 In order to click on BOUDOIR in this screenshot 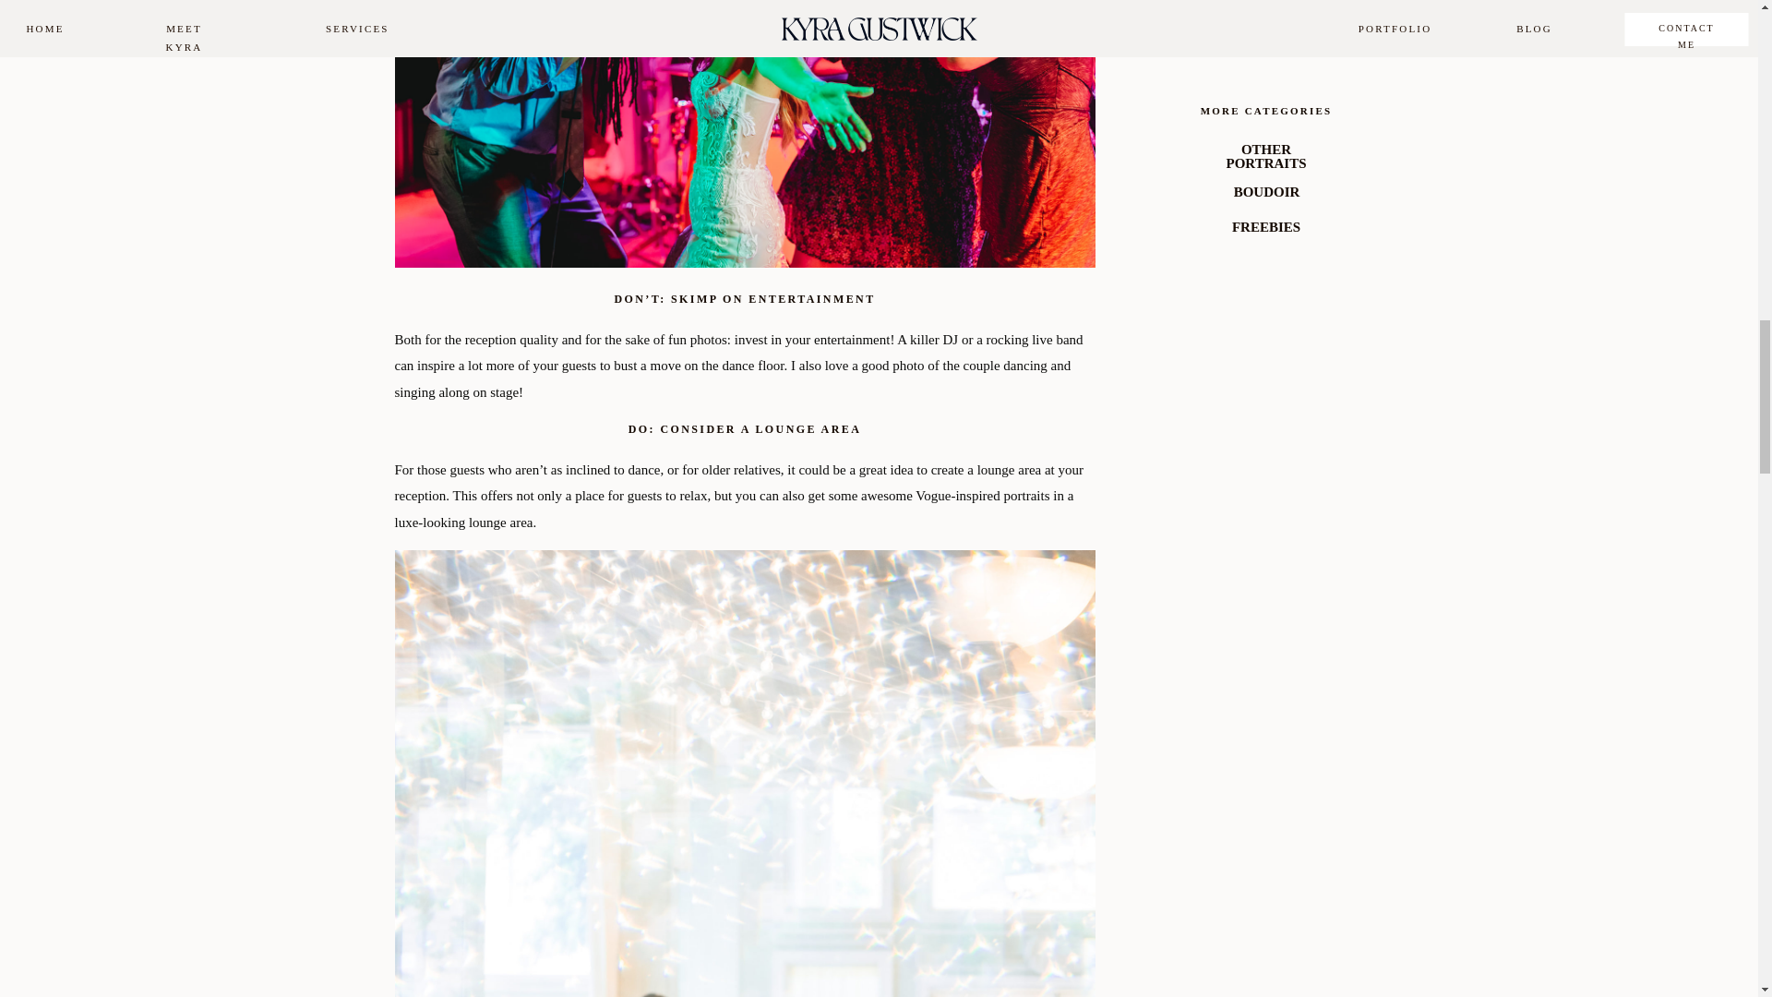, I will do `click(1267, 192)`.